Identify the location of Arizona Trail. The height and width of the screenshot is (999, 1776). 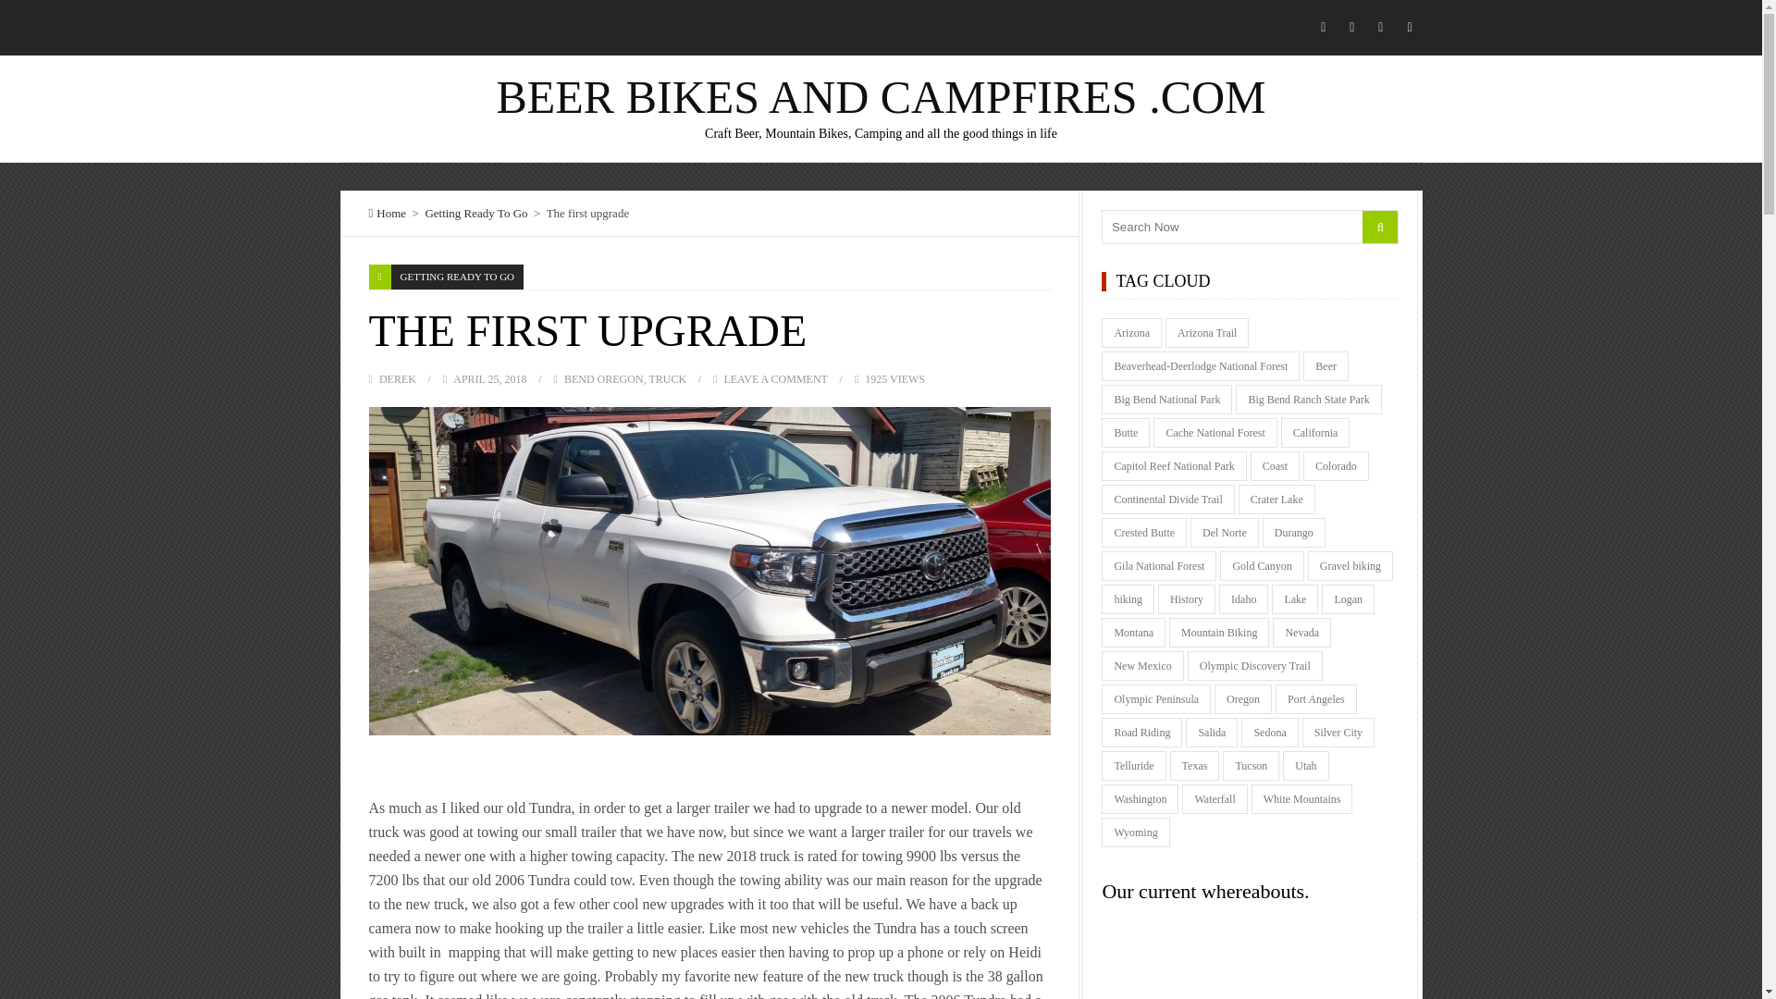
(1206, 333).